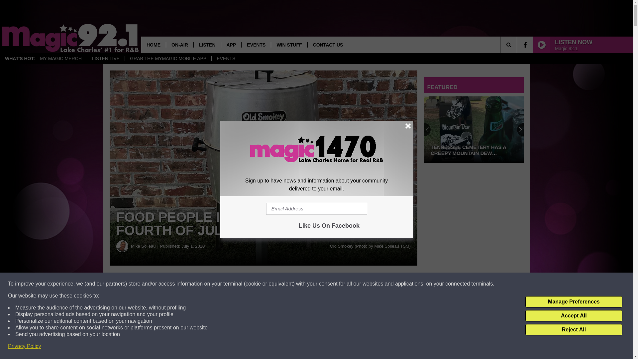 The width and height of the screenshot is (638, 359). Describe the element at coordinates (167, 59) in the screenshot. I see `GRAB THE MYMAGIC MOBILE APP` at that location.